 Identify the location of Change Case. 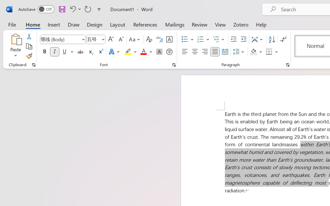
(135, 39).